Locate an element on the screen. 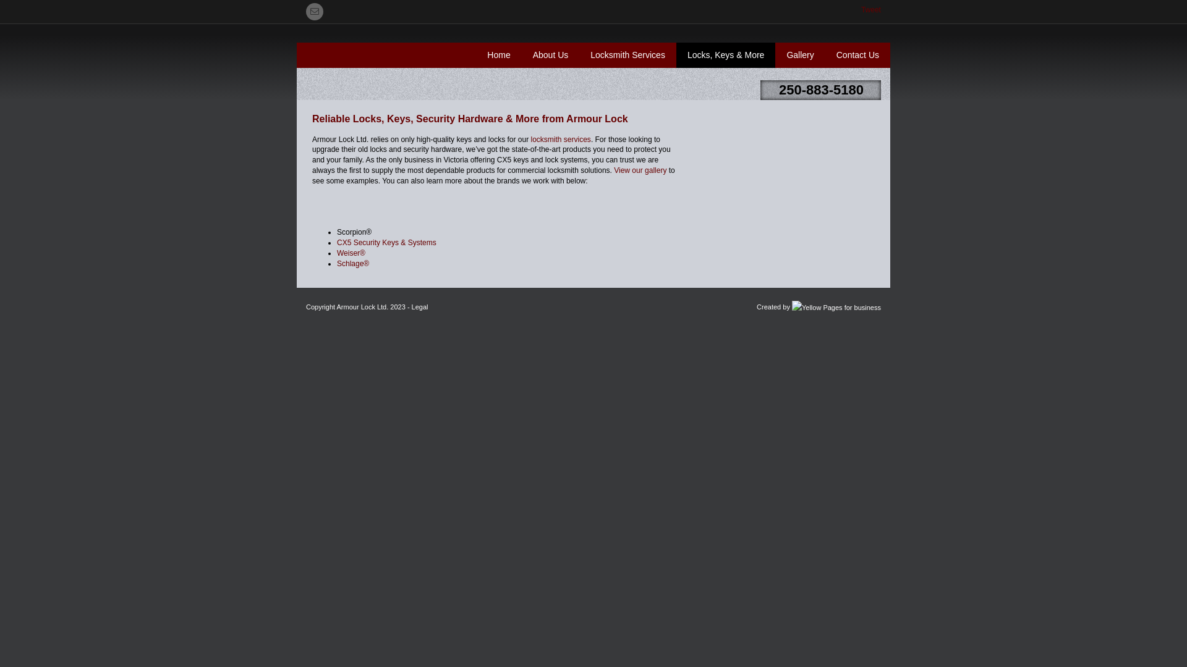 The height and width of the screenshot is (667, 1187). Armour Lock Ltd. is located at coordinates (363, 307).